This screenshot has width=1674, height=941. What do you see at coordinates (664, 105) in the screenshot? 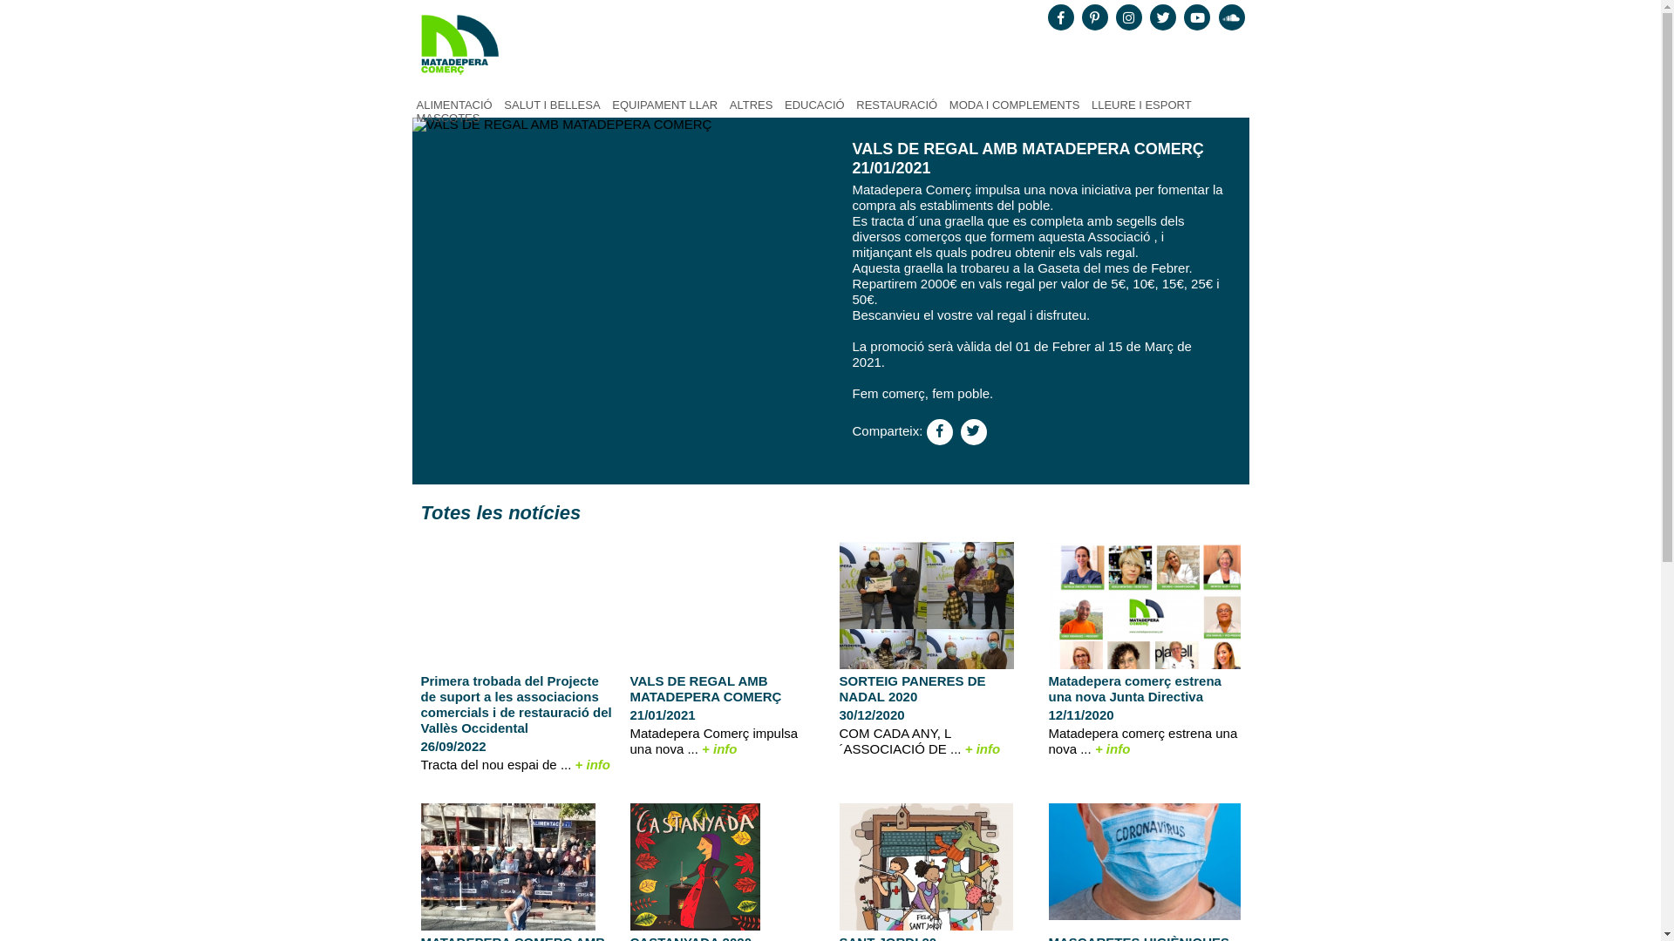
I see `EQUIPAMENT LLAR` at bounding box center [664, 105].